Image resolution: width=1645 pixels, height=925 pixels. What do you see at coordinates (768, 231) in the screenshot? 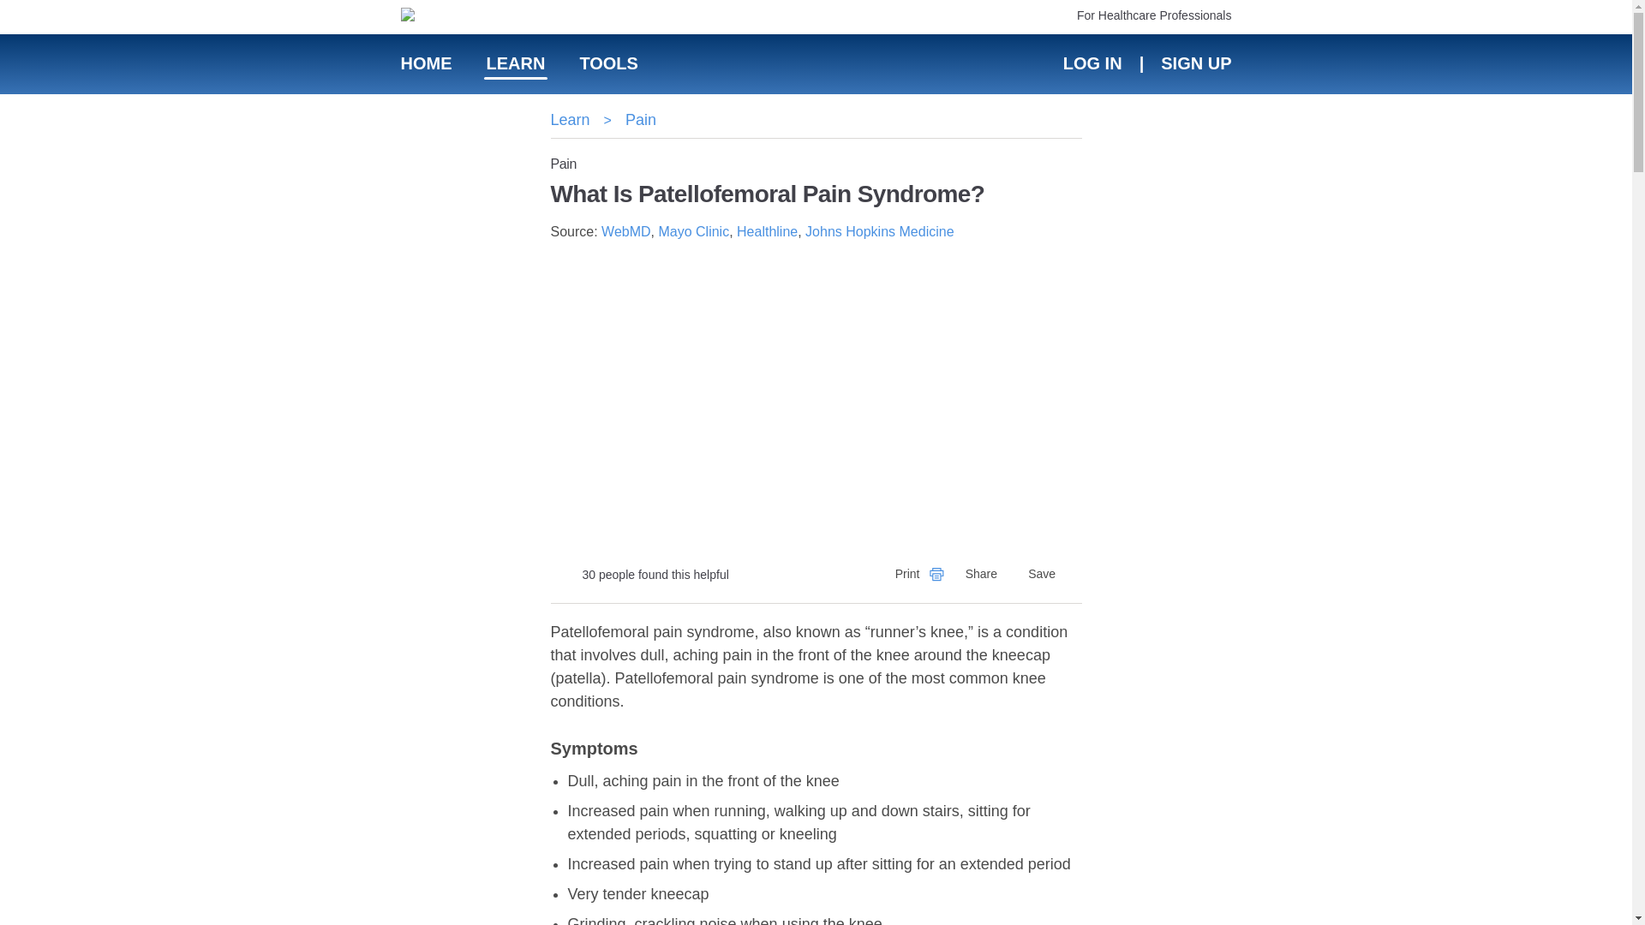
I see `Healthline` at bounding box center [768, 231].